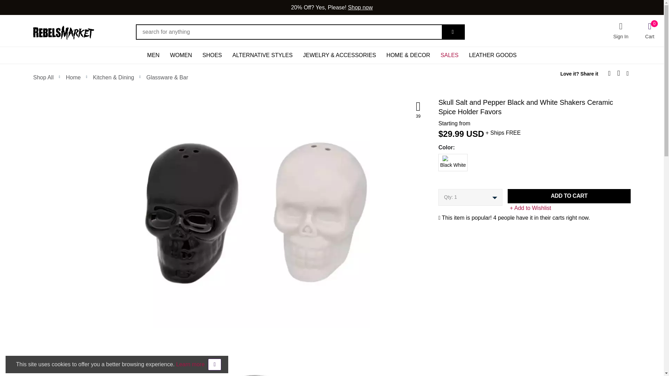 The width and height of the screenshot is (669, 376). I want to click on USD, so click(153, 55).